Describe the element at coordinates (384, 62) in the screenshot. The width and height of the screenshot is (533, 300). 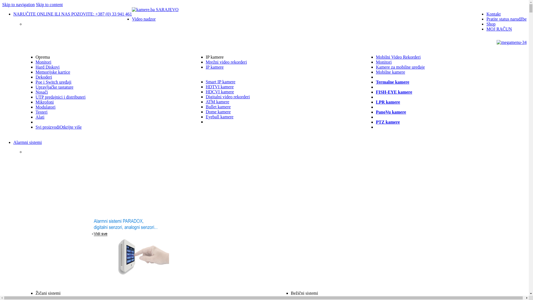
I see `Monitori` at that location.